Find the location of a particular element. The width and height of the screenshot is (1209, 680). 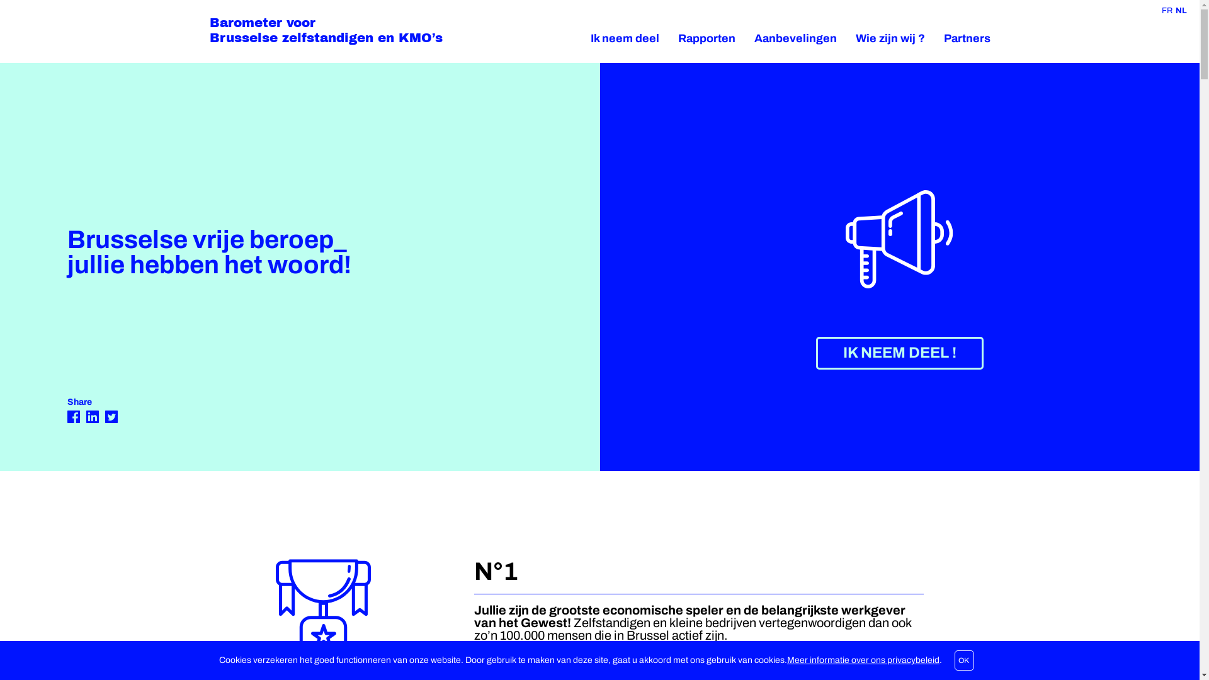

Fill 33 Created with Sketch. is located at coordinates (93, 419).